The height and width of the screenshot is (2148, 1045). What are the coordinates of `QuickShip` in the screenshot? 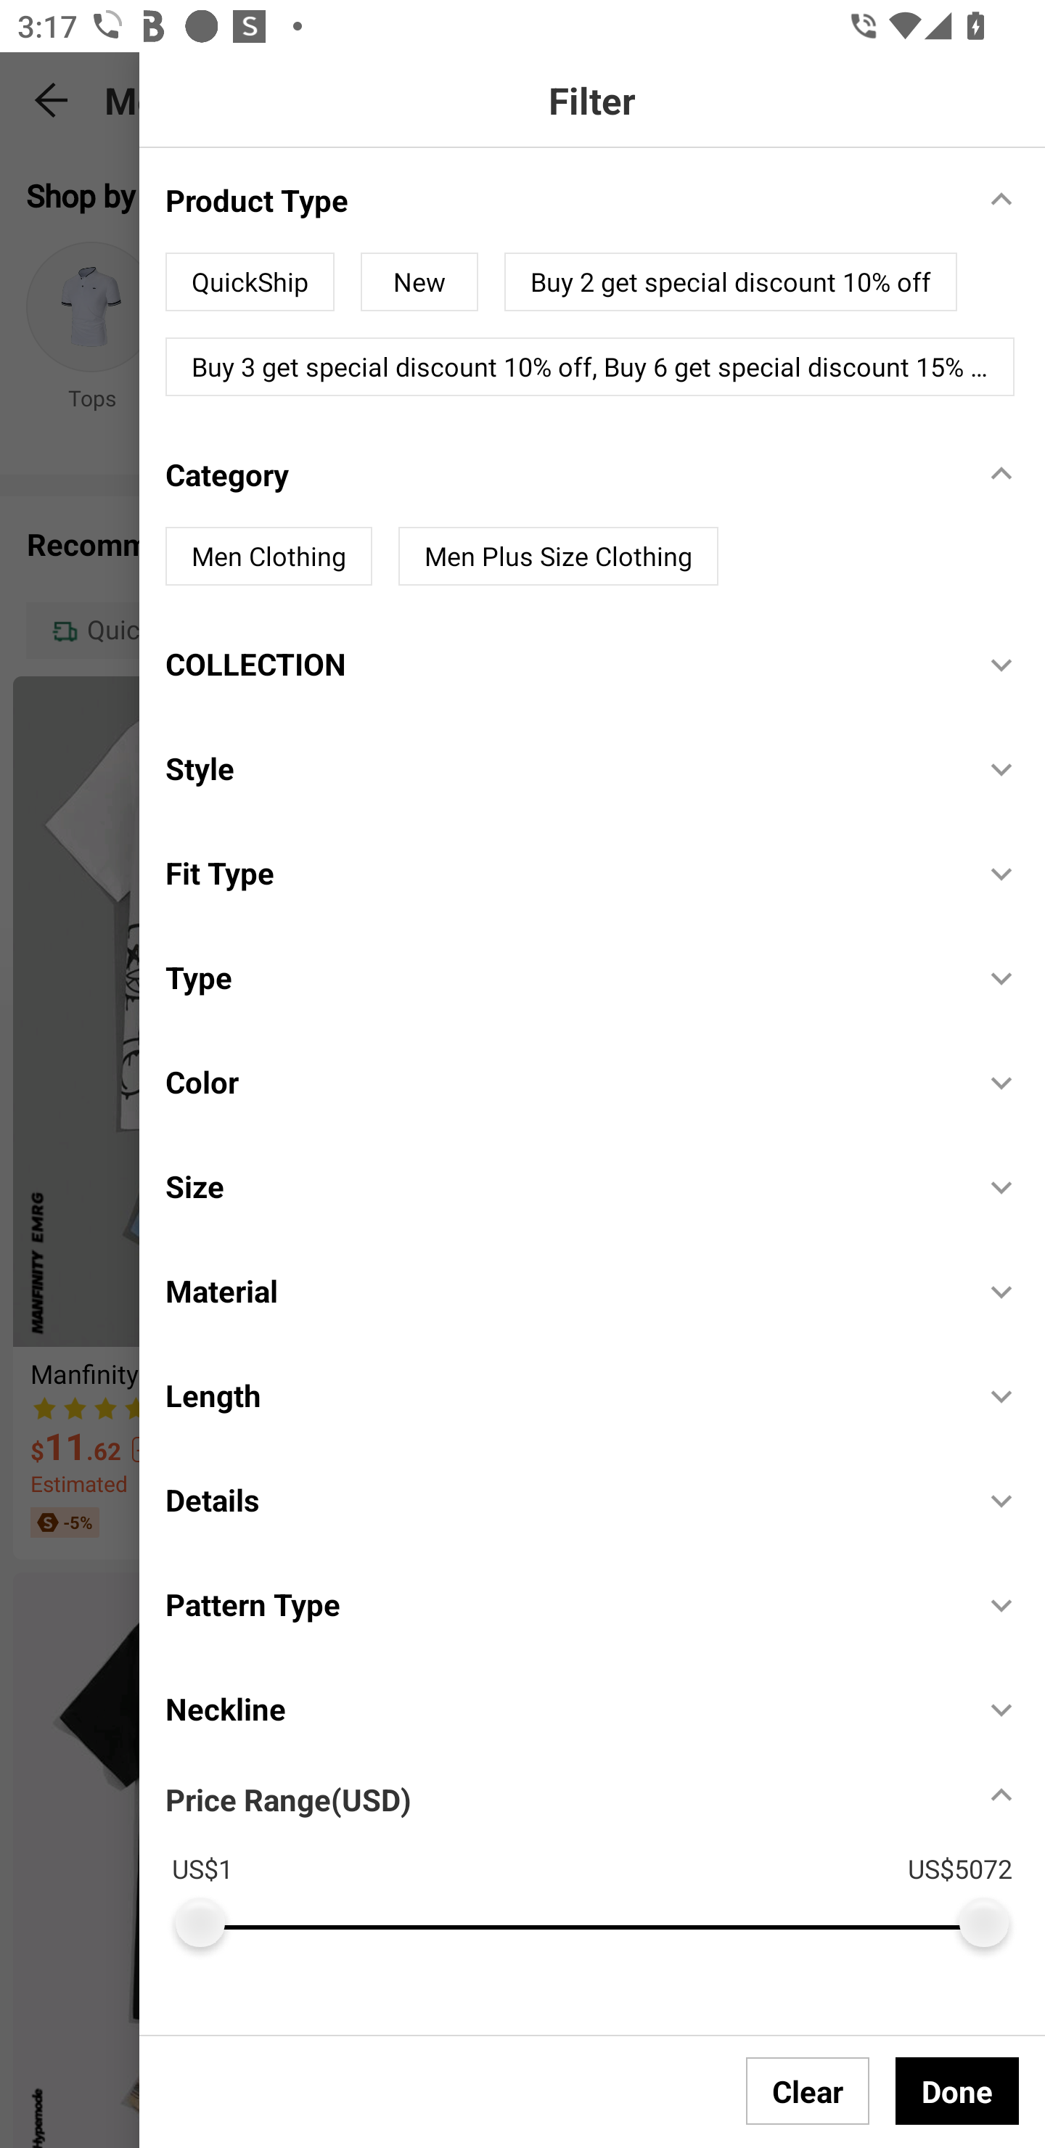 It's located at (250, 282).